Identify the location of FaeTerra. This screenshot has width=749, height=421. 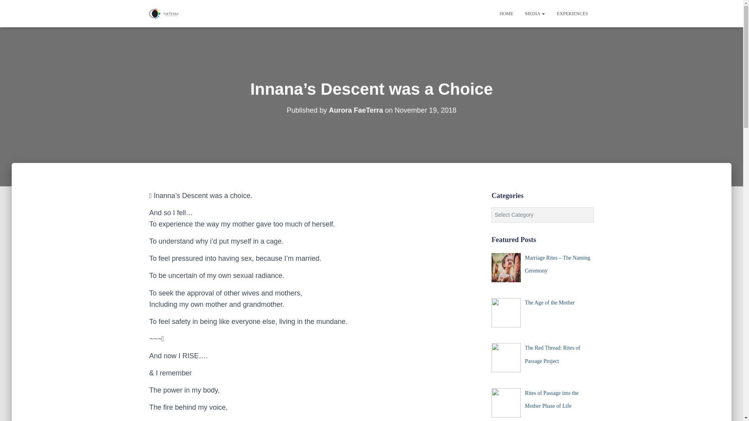
(164, 13).